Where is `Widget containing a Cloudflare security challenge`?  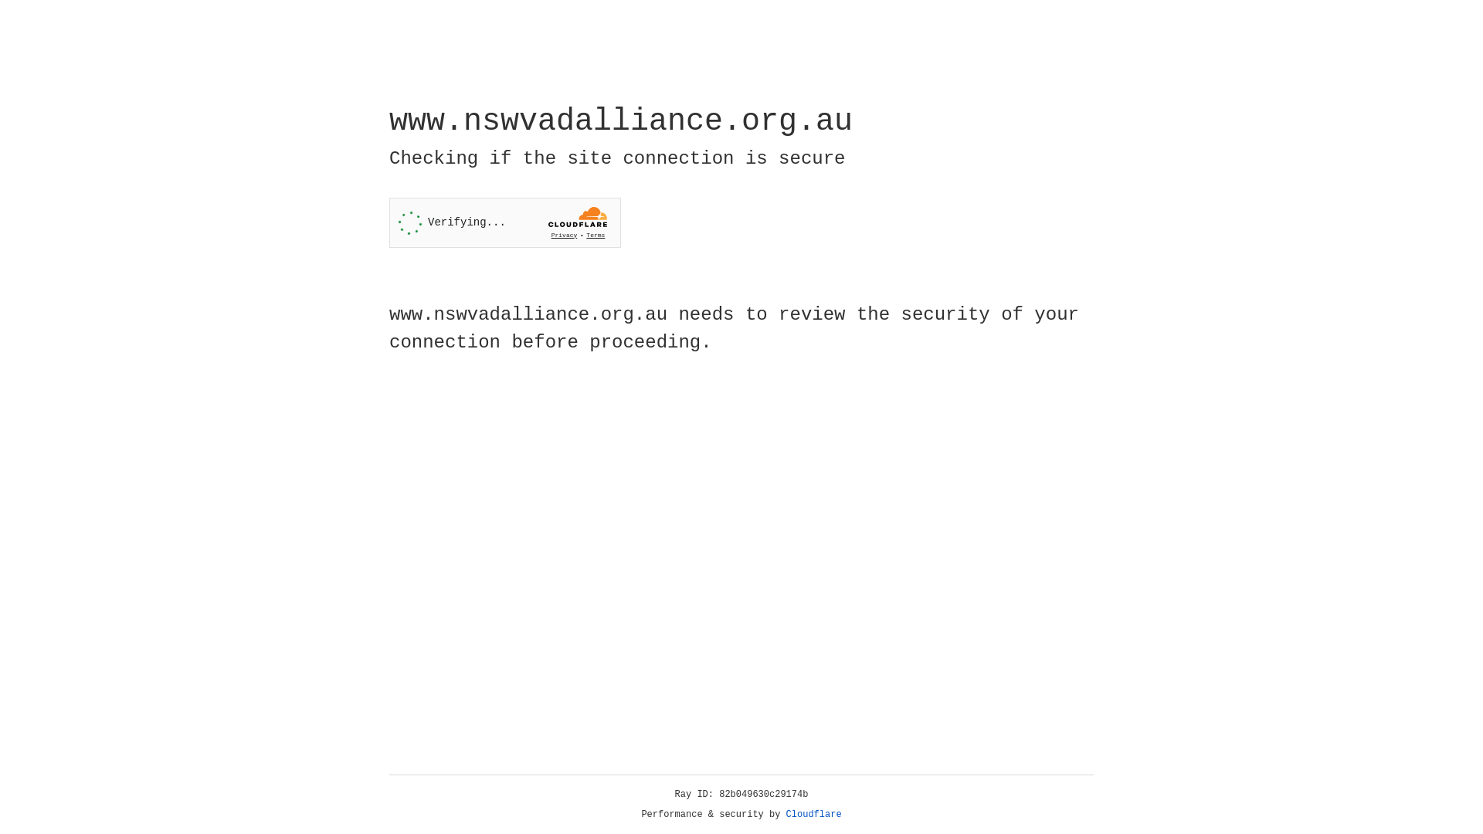 Widget containing a Cloudflare security challenge is located at coordinates (505, 222).